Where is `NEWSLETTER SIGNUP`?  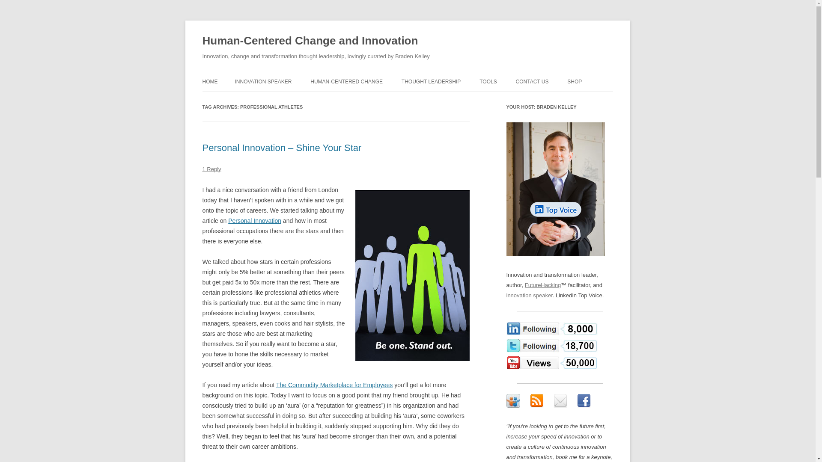 NEWSLETTER SIGNUP is located at coordinates (559, 99).